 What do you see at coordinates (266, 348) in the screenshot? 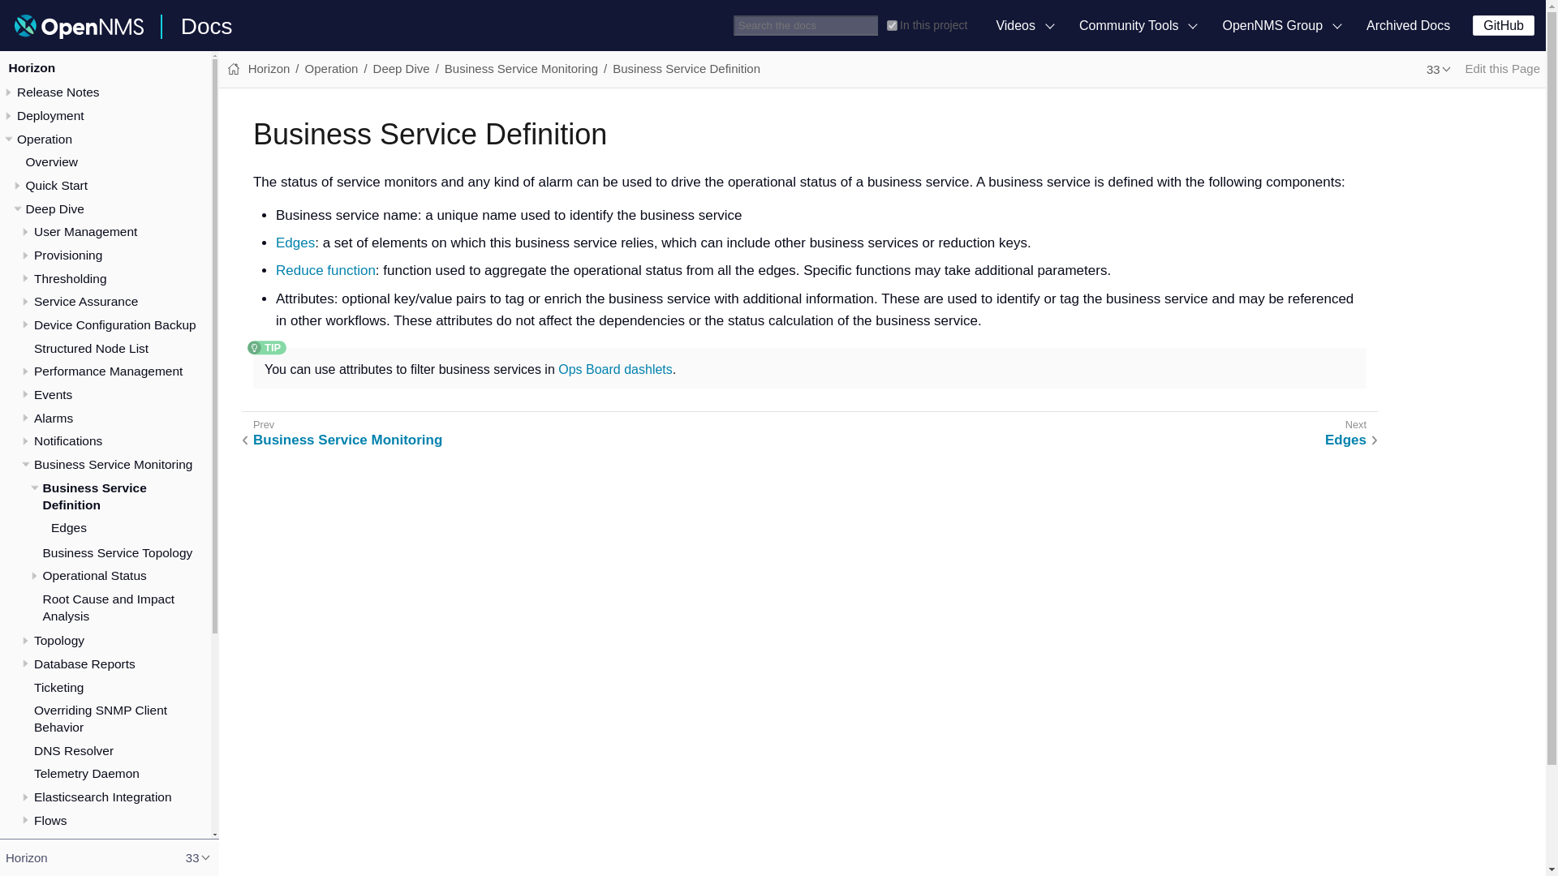
I see `Tip` at bounding box center [266, 348].